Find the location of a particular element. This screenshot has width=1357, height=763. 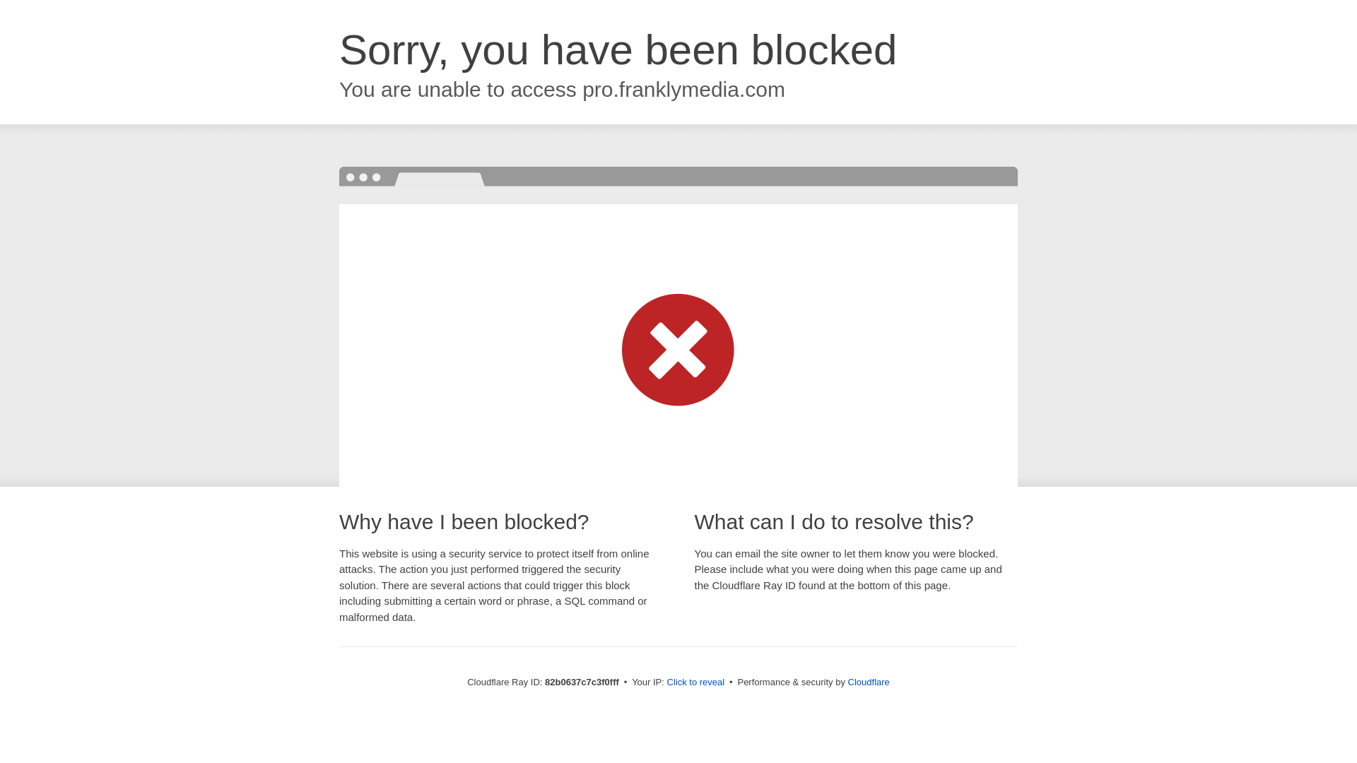

Cloudflare is located at coordinates (869, 682).